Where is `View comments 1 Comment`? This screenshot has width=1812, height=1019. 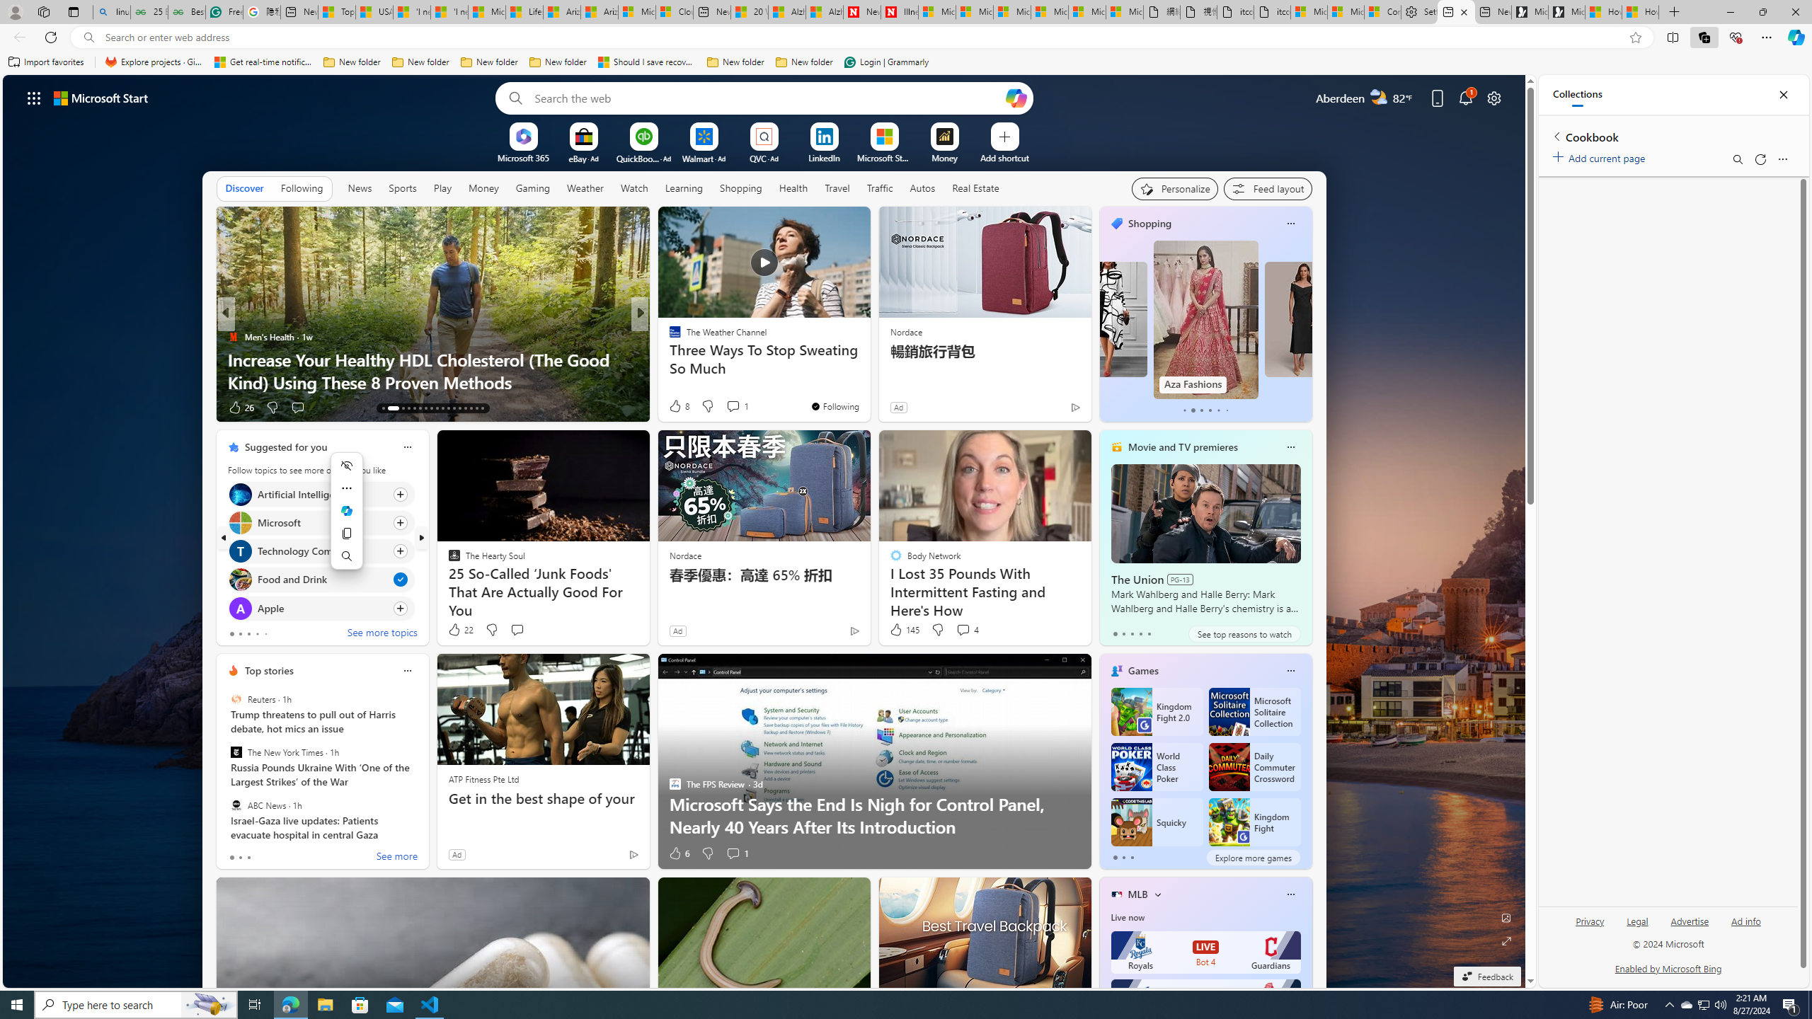
View comments 1 Comment is located at coordinates (733, 853).